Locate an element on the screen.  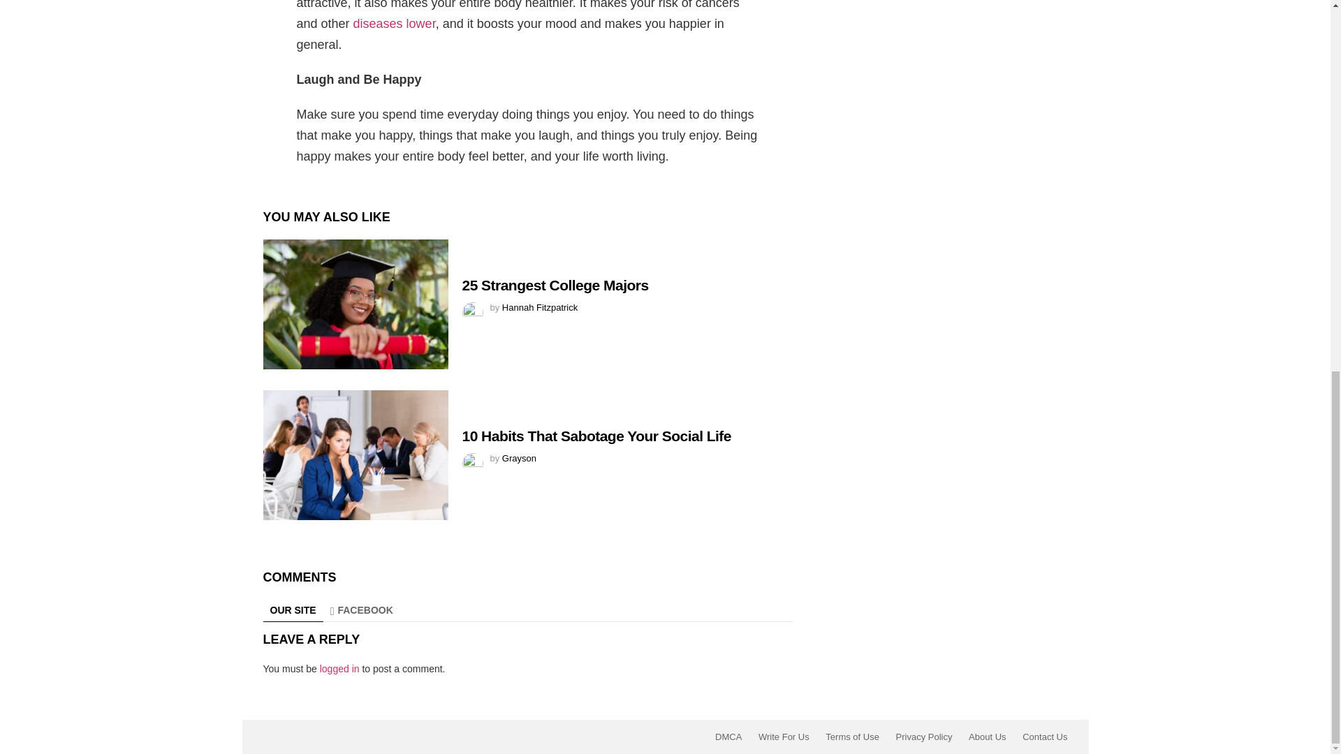
Grayson is located at coordinates (519, 458).